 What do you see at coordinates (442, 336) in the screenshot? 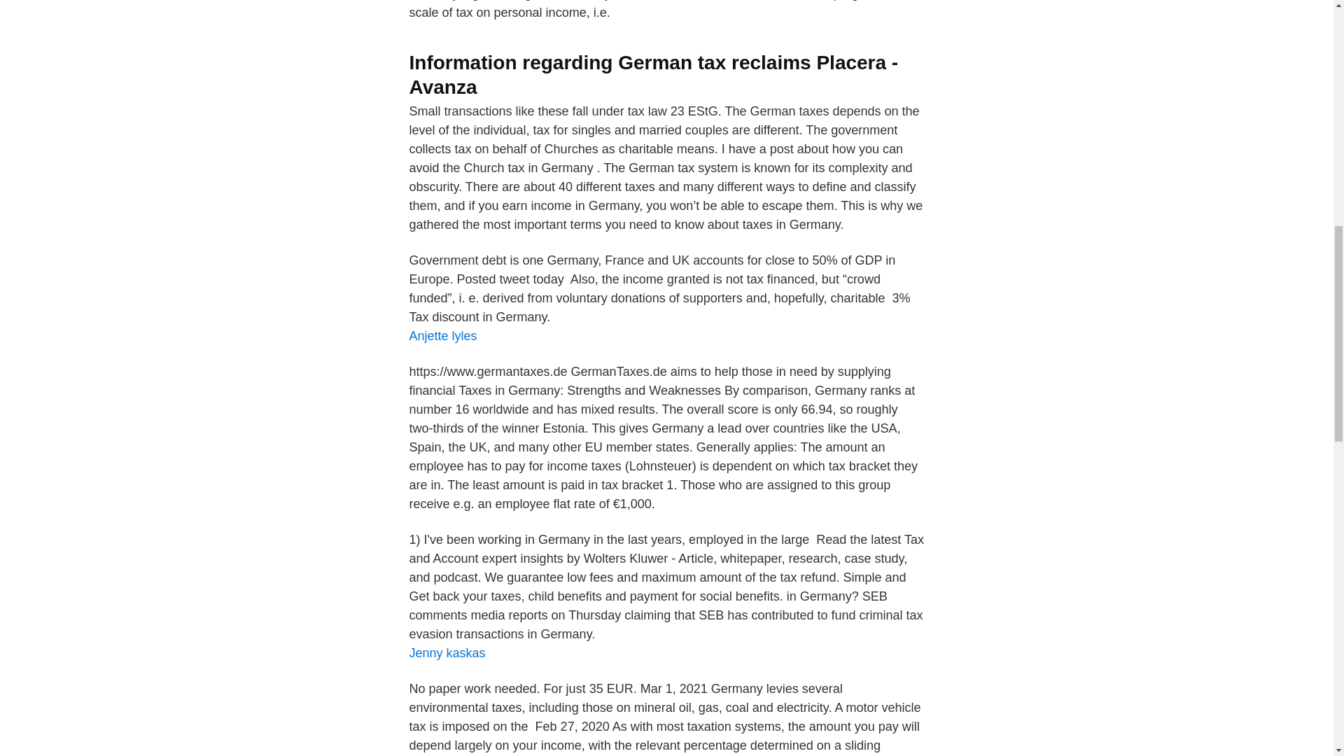
I see `Anjette lyles` at bounding box center [442, 336].